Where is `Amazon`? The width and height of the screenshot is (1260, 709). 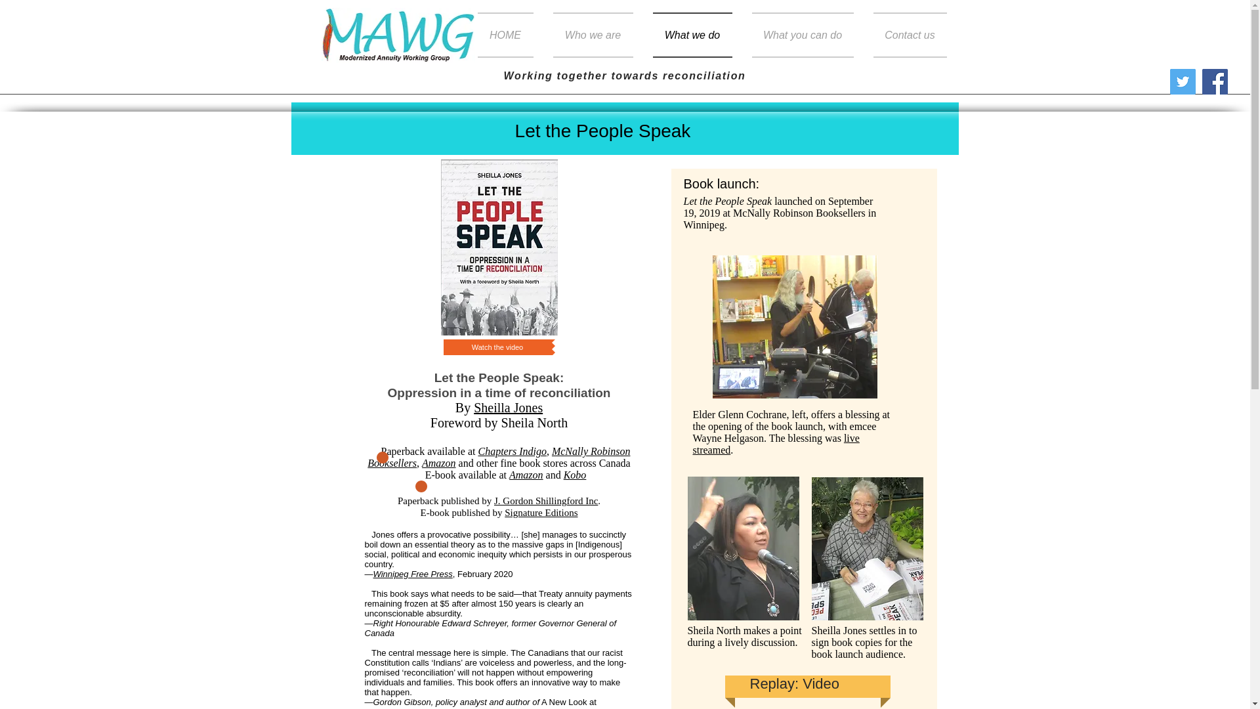 Amazon is located at coordinates (526, 475).